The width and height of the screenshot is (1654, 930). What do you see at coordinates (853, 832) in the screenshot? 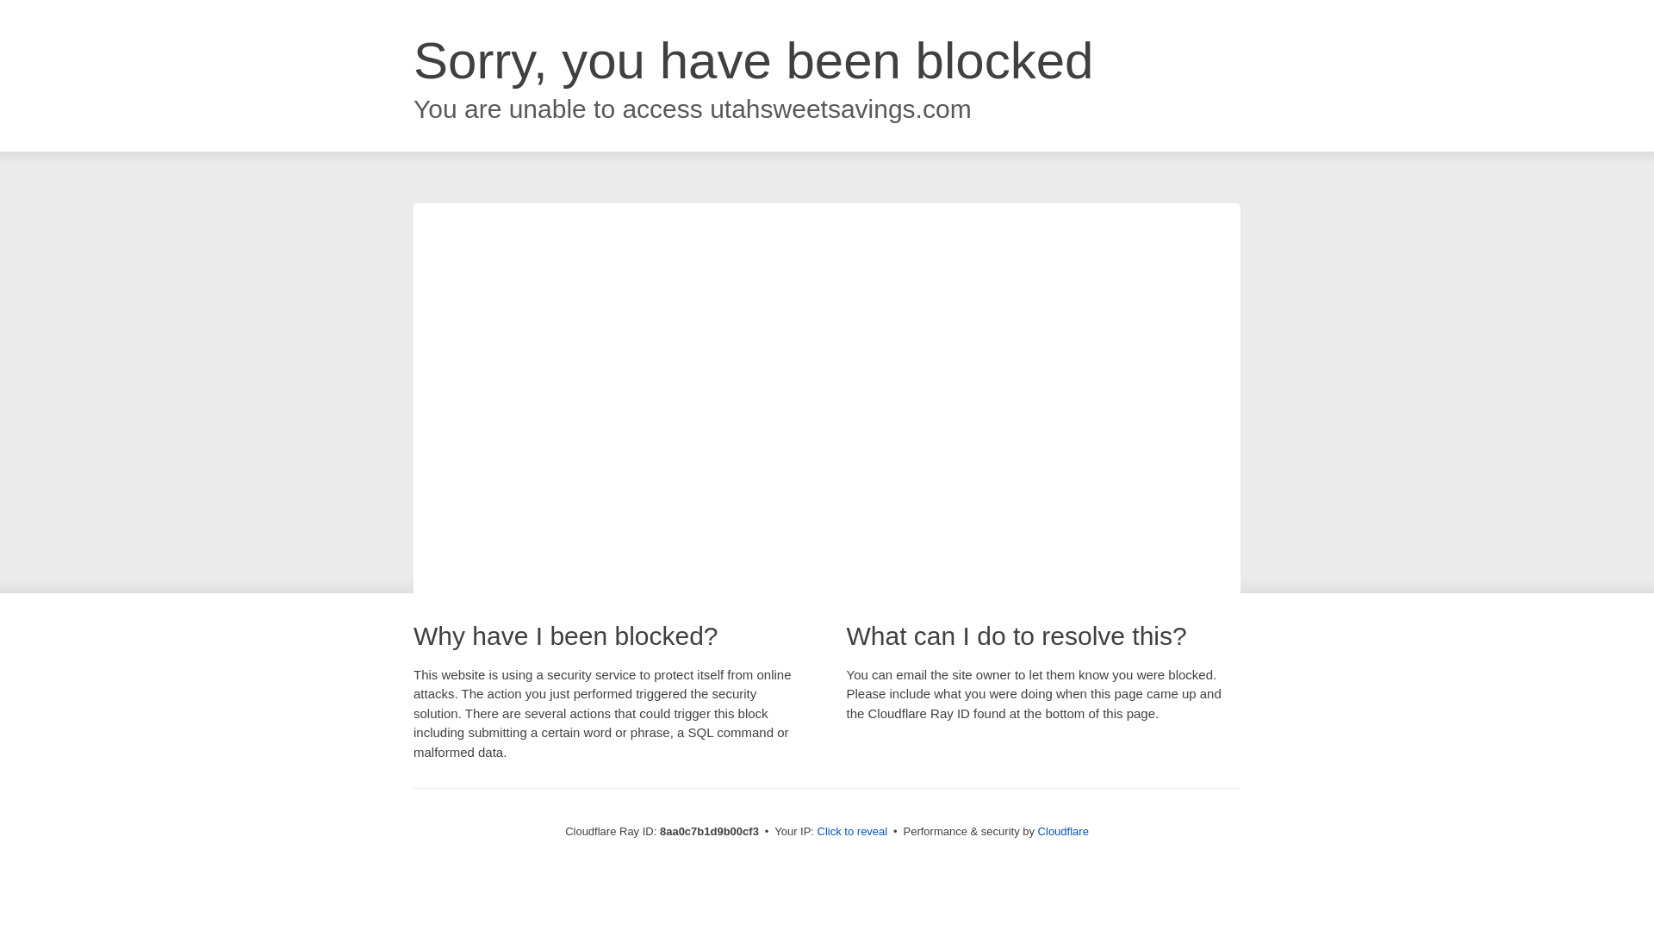
I see `Click to reveal` at bounding box center [853, 832].